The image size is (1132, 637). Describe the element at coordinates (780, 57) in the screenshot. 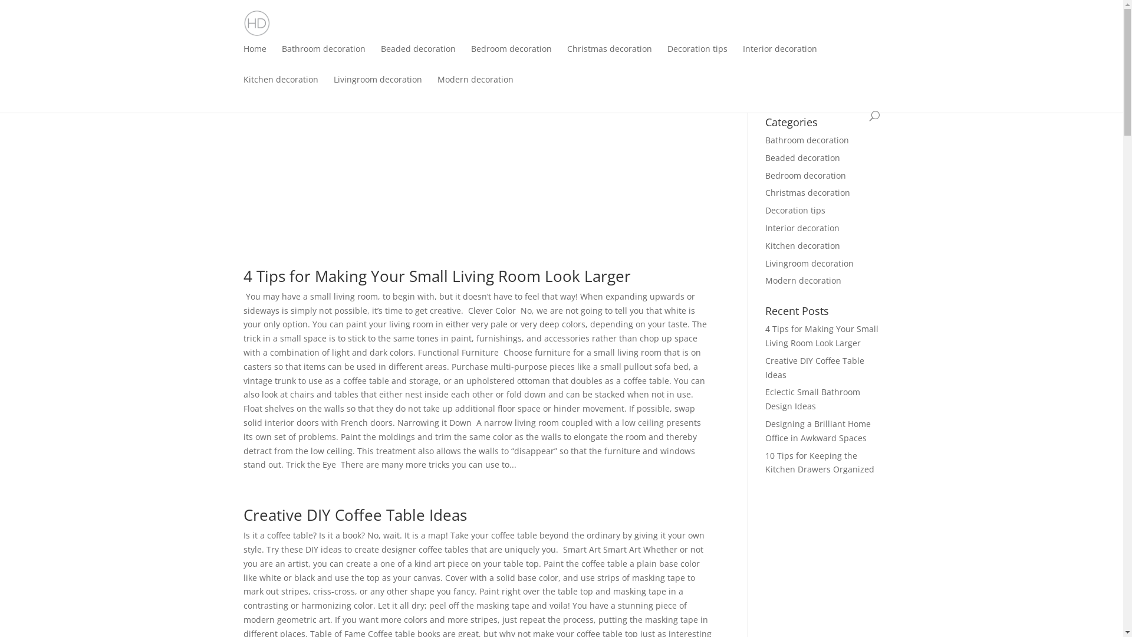

I see `Interior decoration` at that location.